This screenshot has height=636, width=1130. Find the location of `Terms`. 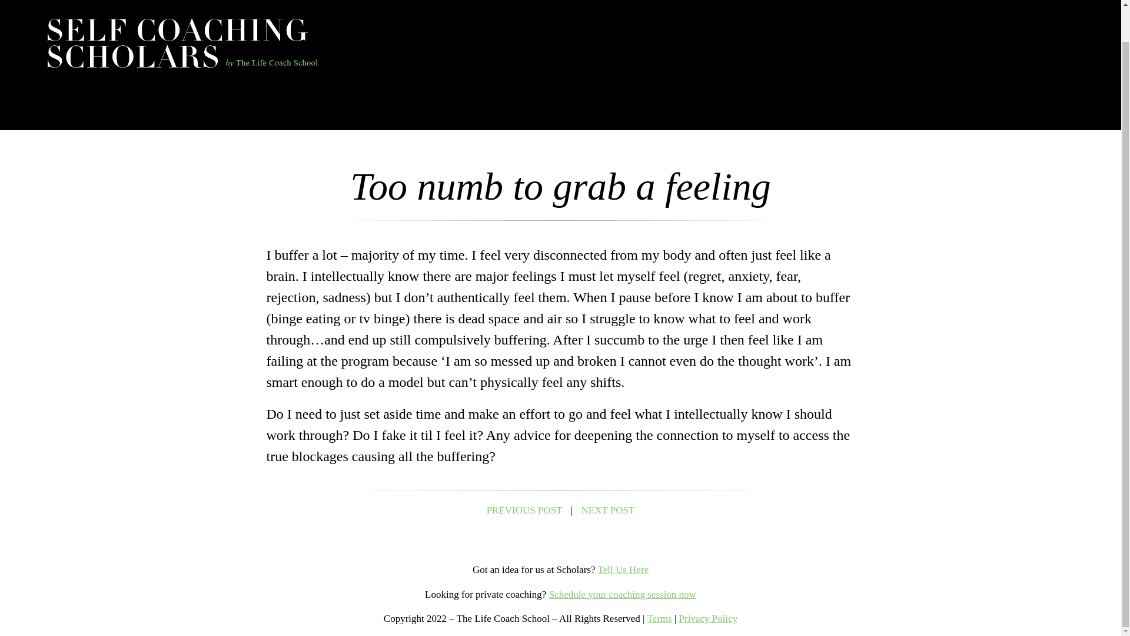

Terms is located at coordinates (659, 618).